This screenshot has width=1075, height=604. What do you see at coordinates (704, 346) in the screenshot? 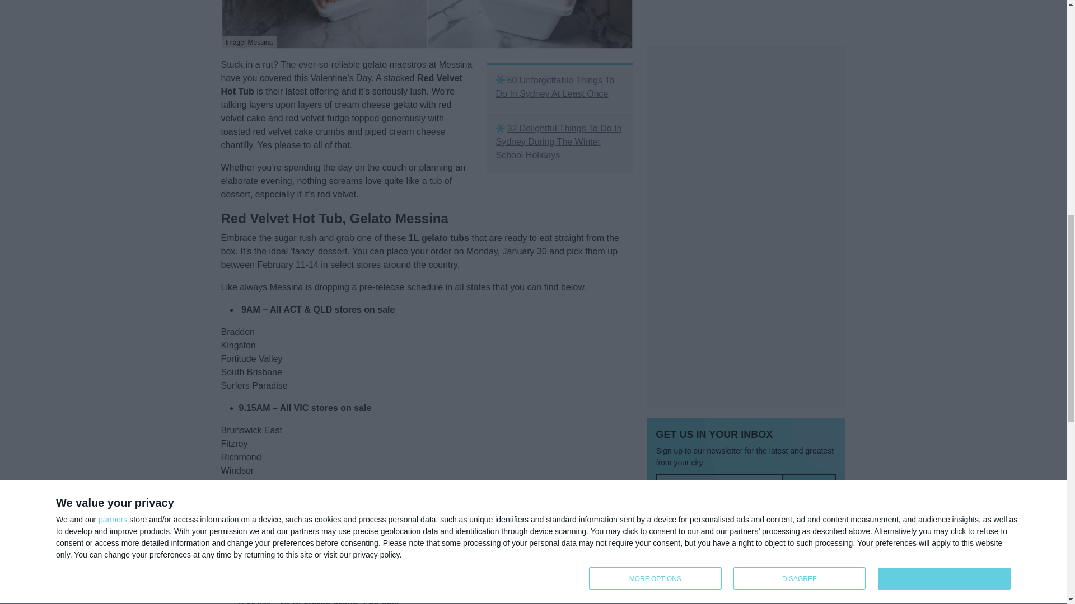
I see `40 Incredible And Essential Winter Activities In Sydney` at bounding box center [704, 346].